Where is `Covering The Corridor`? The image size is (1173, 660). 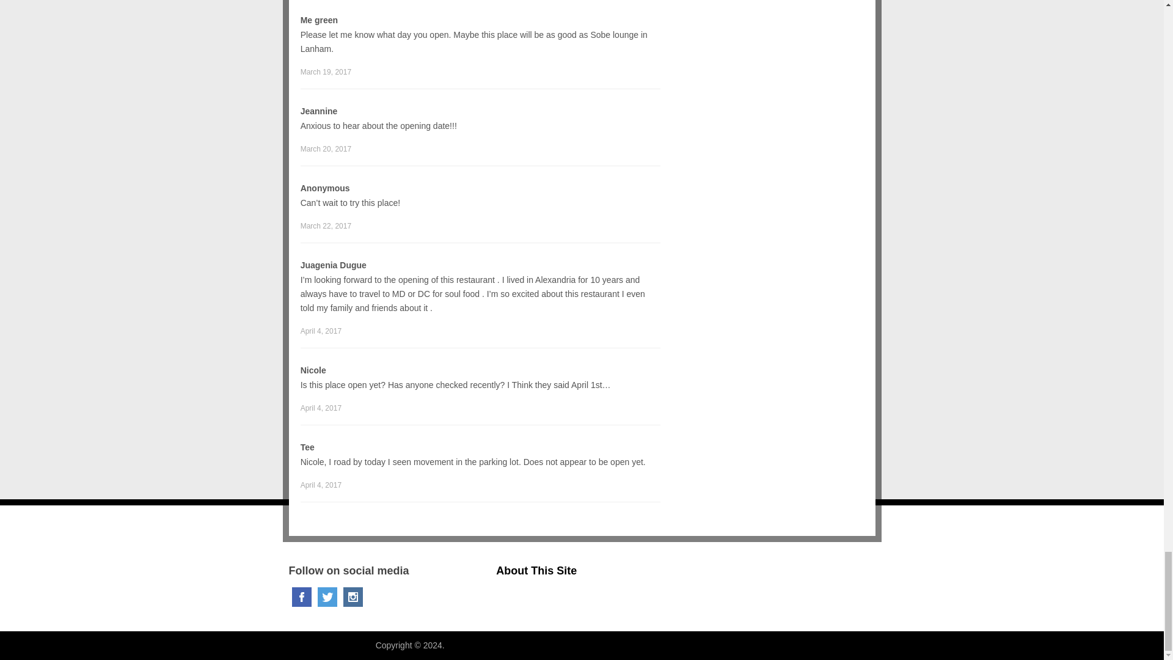 Covering The Corridor is located at coordinates (331, 645).